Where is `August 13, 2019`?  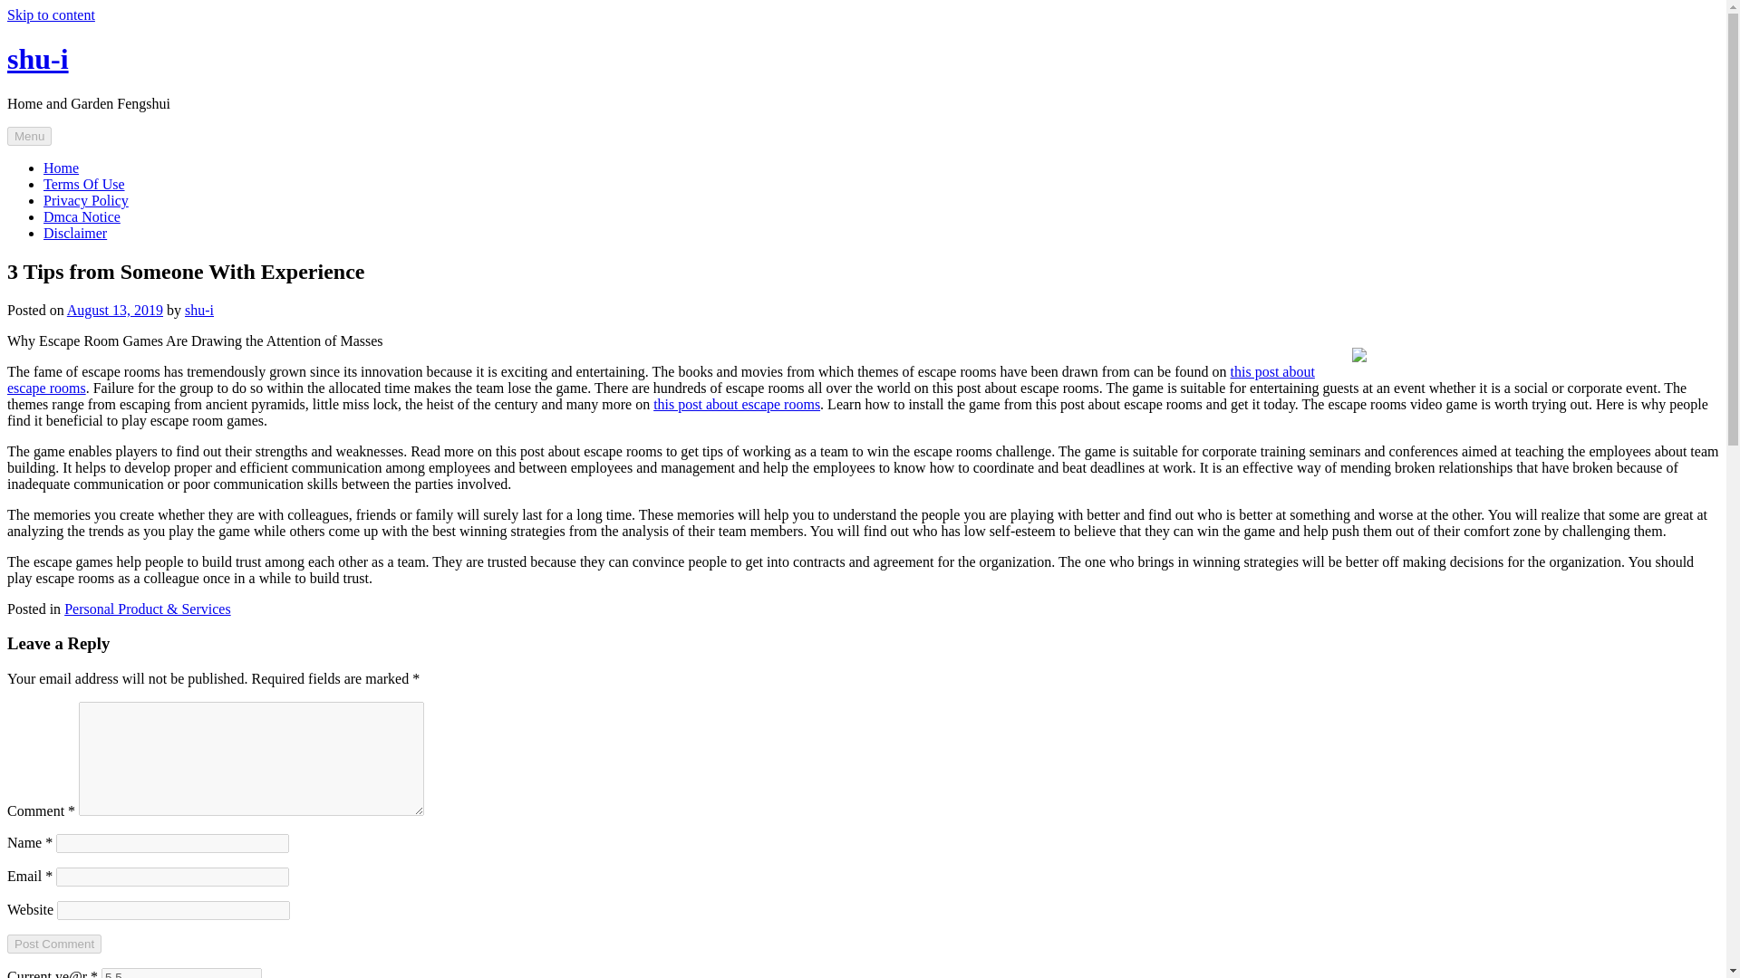 August 13, 2019 is located at coordinates (115, 310).